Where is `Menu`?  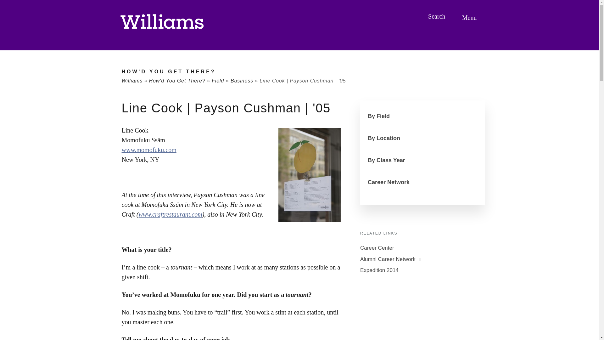
Menu is located at coordinates (471, 17).